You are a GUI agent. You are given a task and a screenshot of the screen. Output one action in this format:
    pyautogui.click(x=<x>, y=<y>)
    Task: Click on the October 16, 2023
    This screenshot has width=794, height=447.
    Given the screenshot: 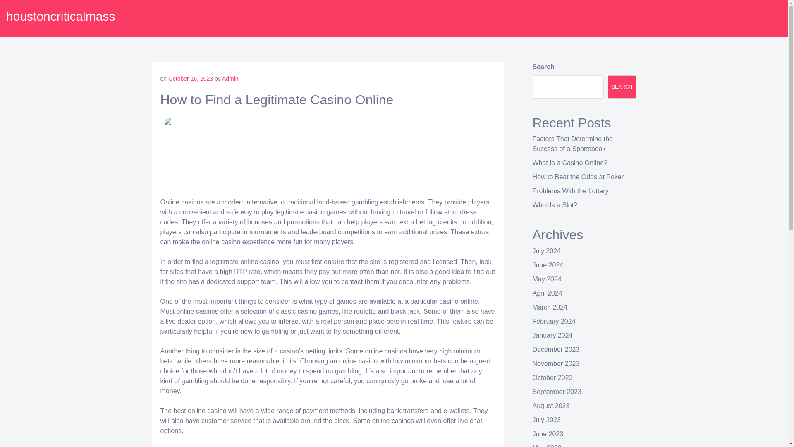 What is the action you would take?
    pyautogui.click(x=190, y=79)
    